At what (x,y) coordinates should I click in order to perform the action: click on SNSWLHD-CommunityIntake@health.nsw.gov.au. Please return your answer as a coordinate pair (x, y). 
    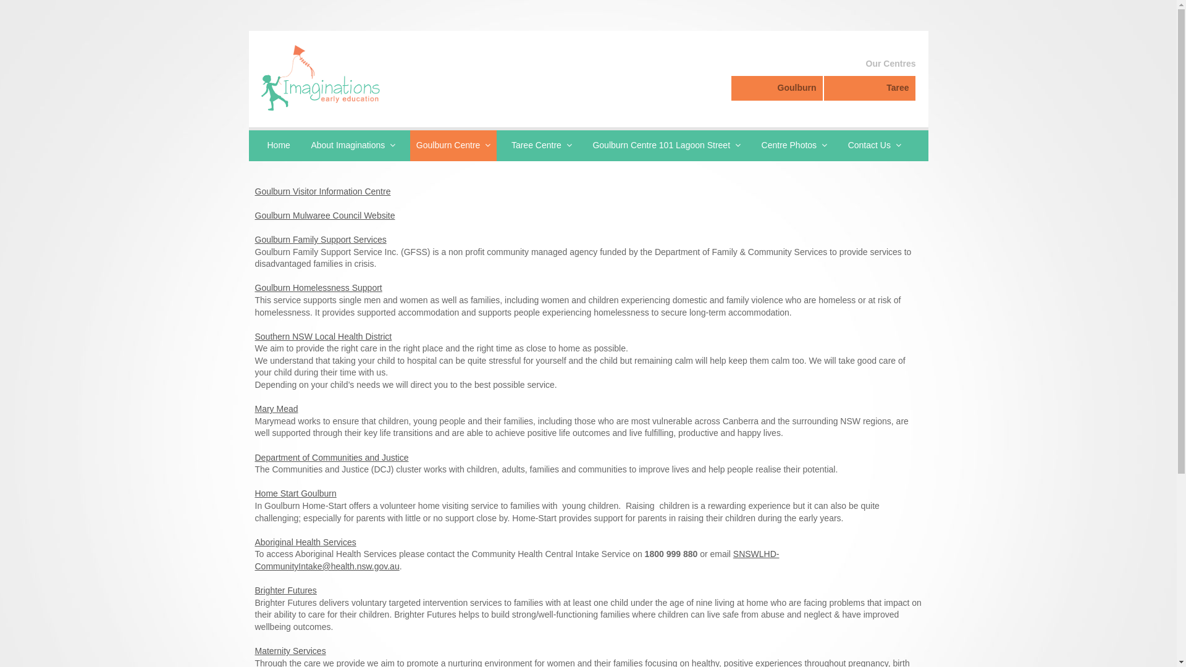
    Looking at the image, I should click on (516, 560).